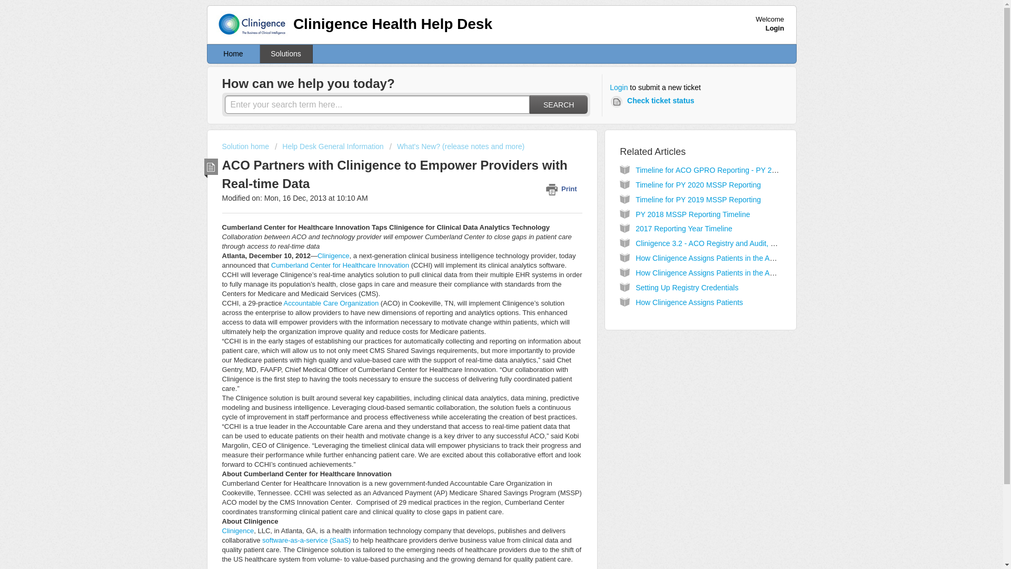 This screenshot has height=569, width=1011. Describe the element at coordinates (563, 189) in the screenshot. I see `Print` at that location.